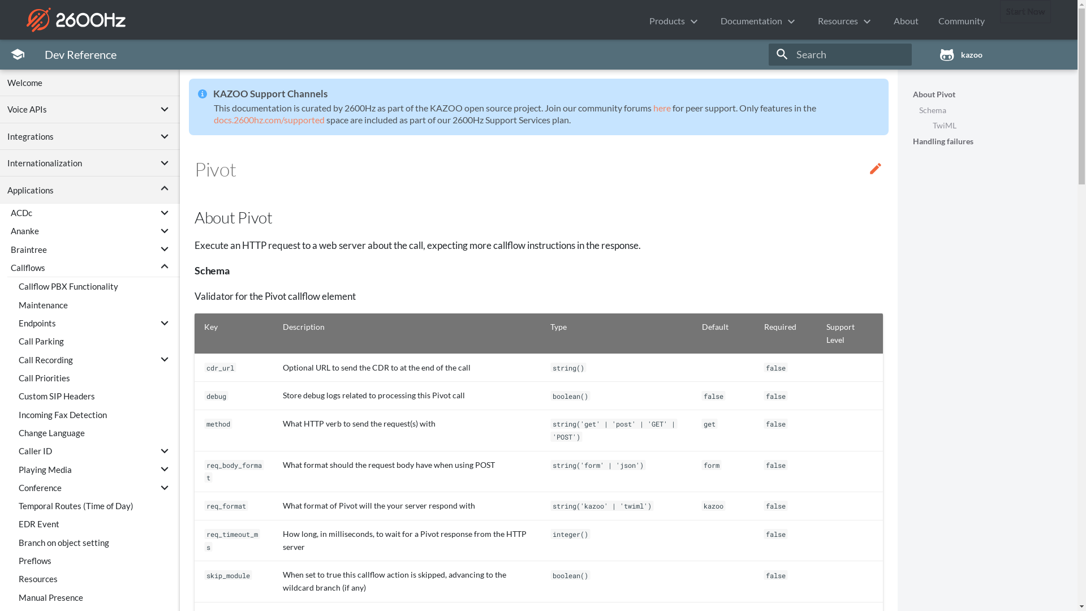 This screenshot has width=1086, height=611. I want to click on Handling failures, so click(988, 141).